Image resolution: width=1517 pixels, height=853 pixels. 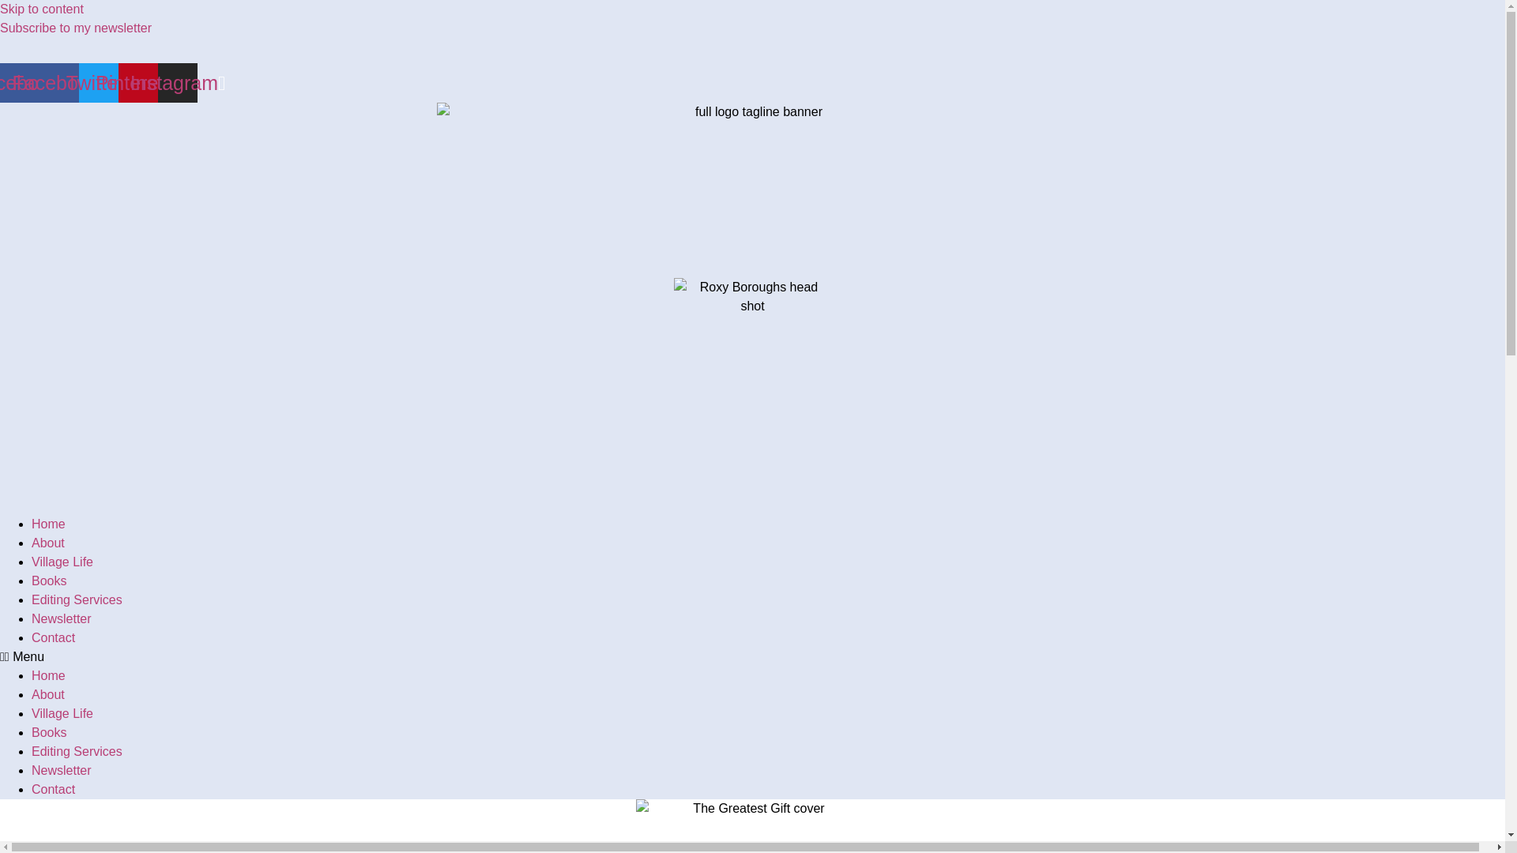 I want to click on Village Life, so click(x=62, y=713).